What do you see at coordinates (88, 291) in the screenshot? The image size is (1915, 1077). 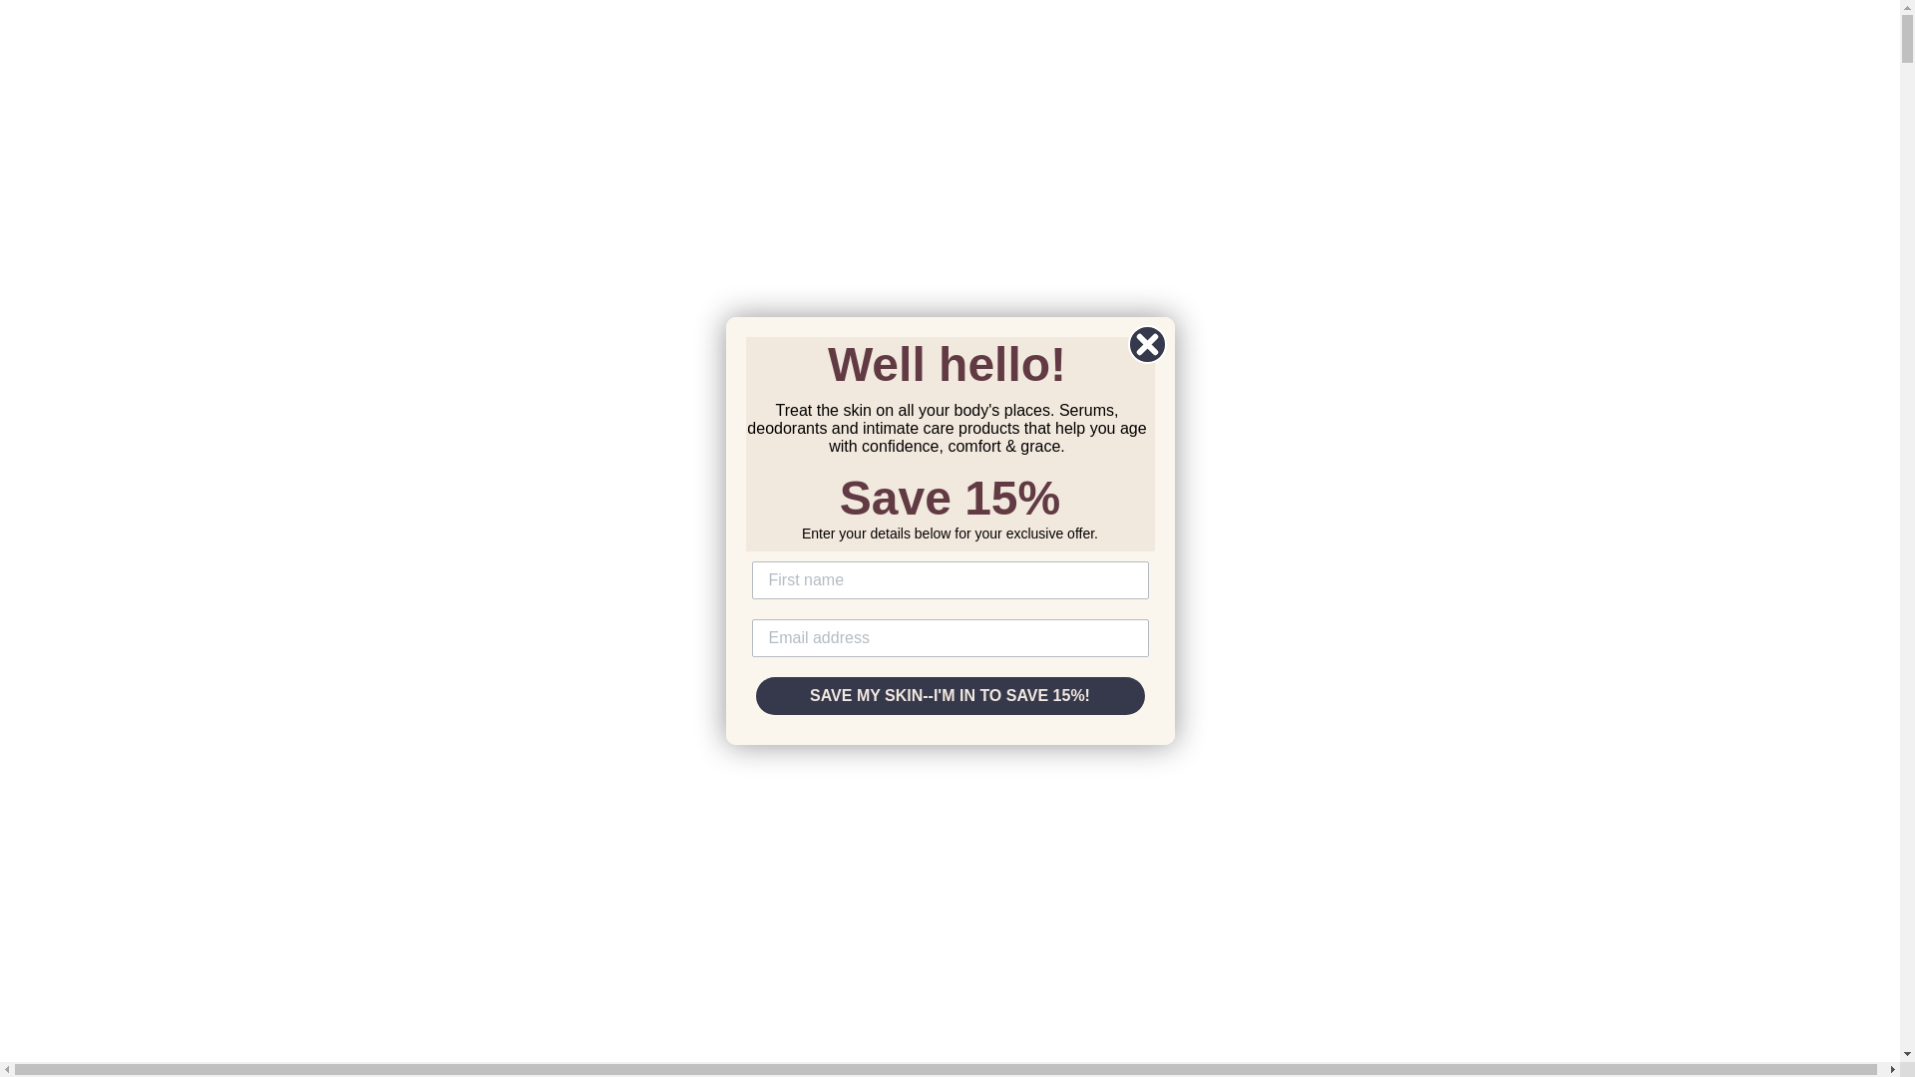 I see `Top Sellers` at bounding box center [88, 291].